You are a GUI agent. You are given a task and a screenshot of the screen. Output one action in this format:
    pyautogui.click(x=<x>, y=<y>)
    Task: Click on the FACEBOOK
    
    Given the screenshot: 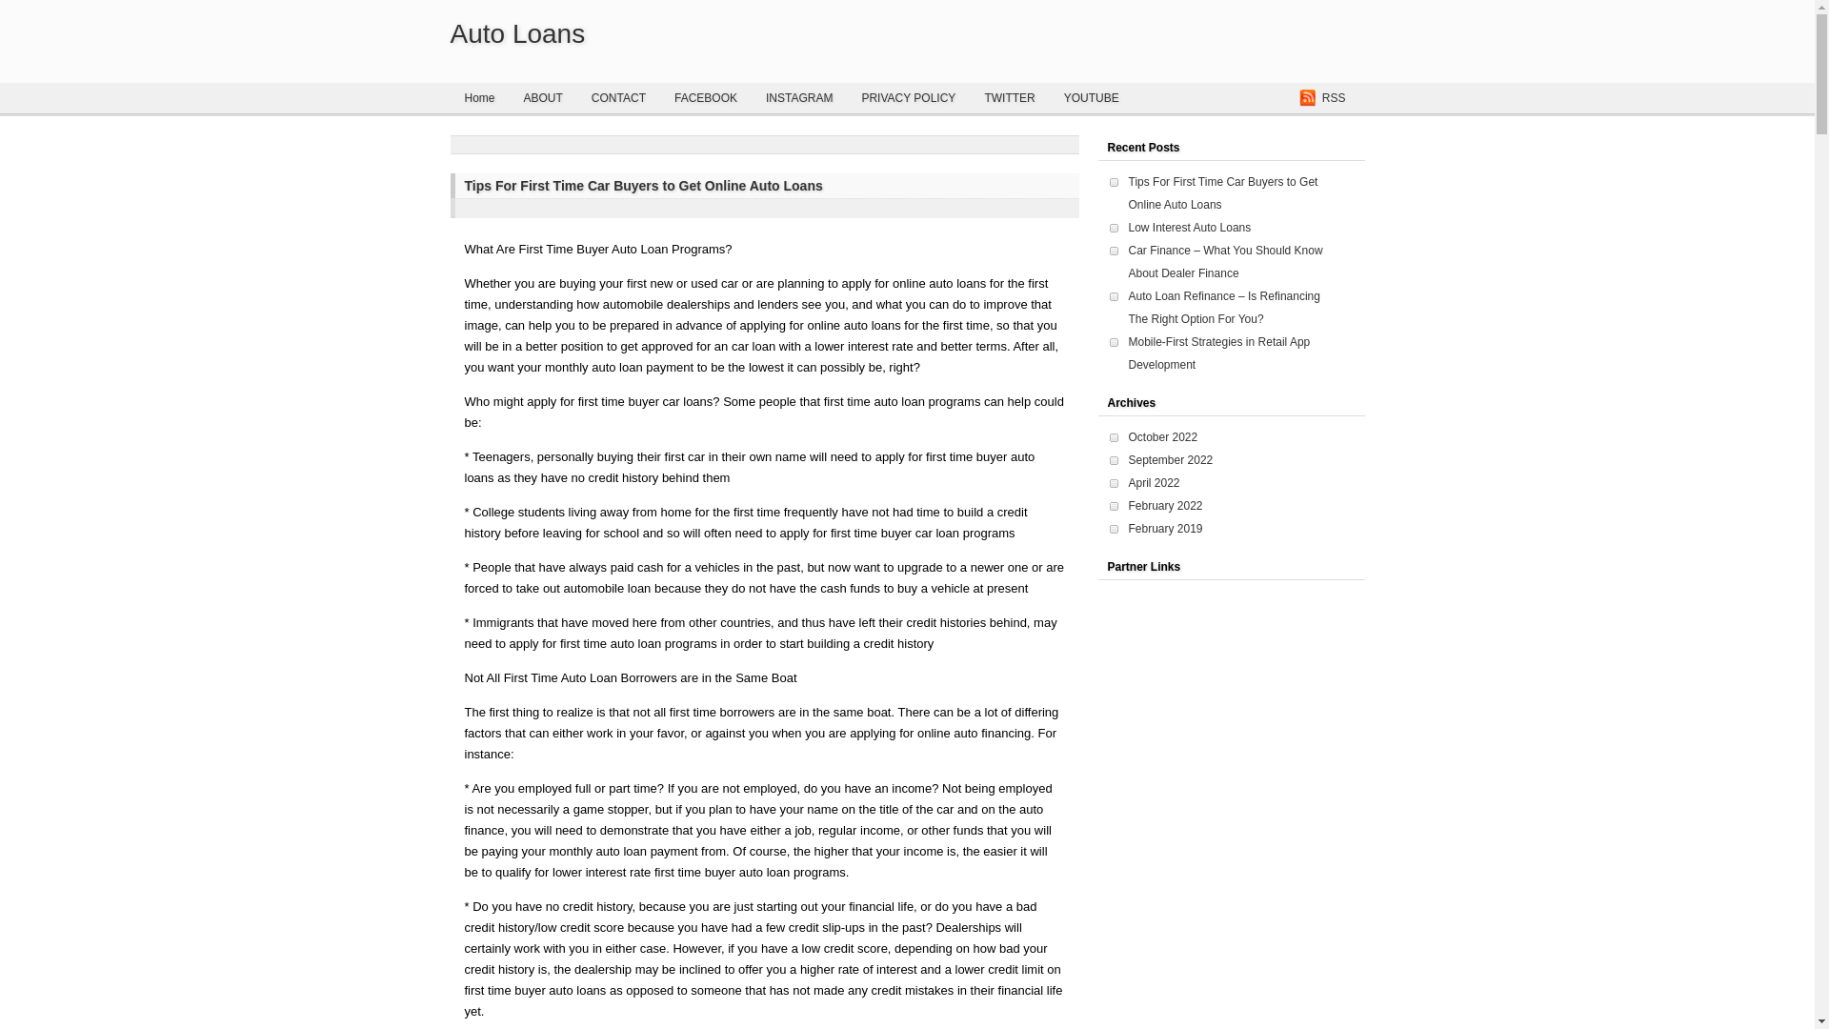 What is the action you would take?
    pyautogui.click(x=706, y=97)
    